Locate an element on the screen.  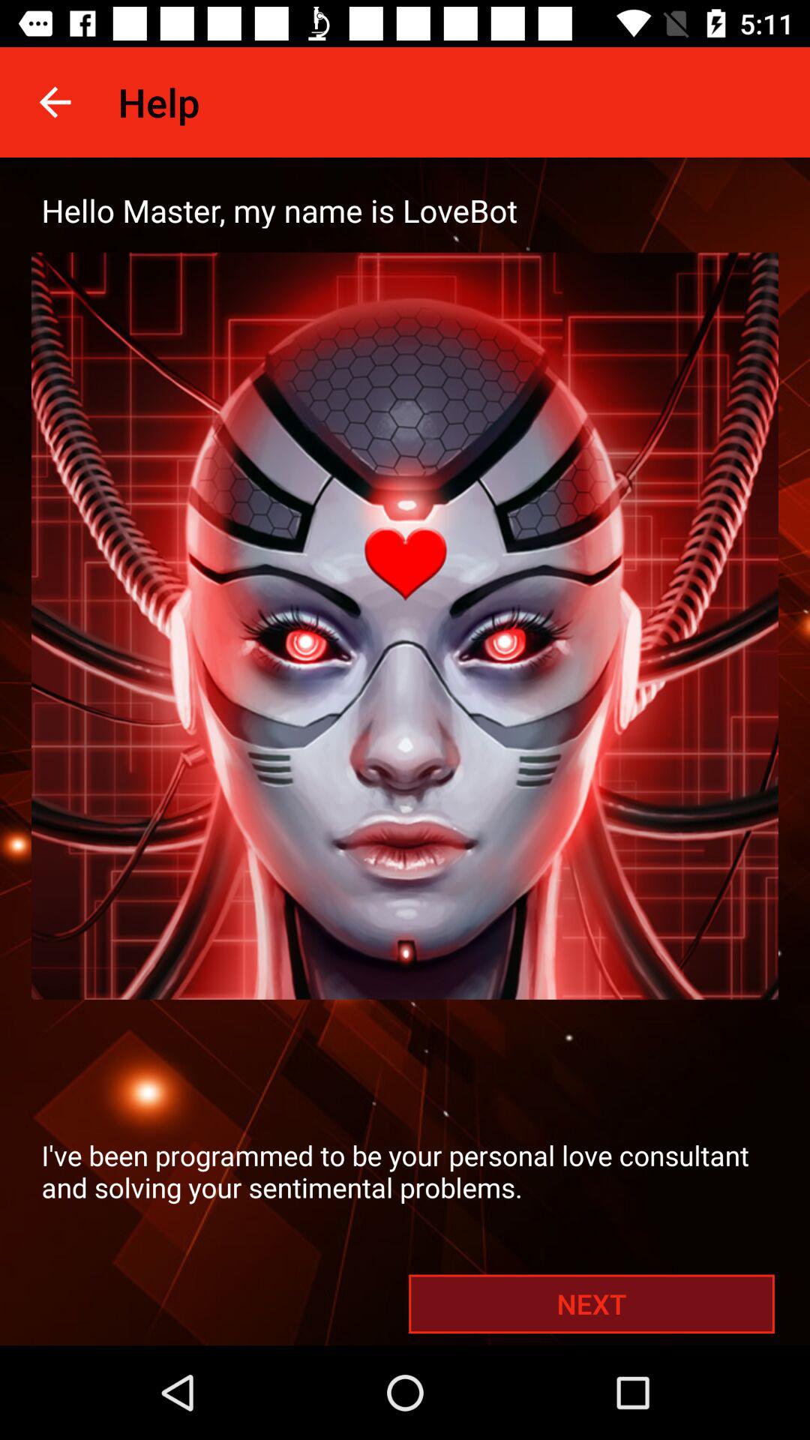
scroll until next icon is located at coordinates (591, 1303).